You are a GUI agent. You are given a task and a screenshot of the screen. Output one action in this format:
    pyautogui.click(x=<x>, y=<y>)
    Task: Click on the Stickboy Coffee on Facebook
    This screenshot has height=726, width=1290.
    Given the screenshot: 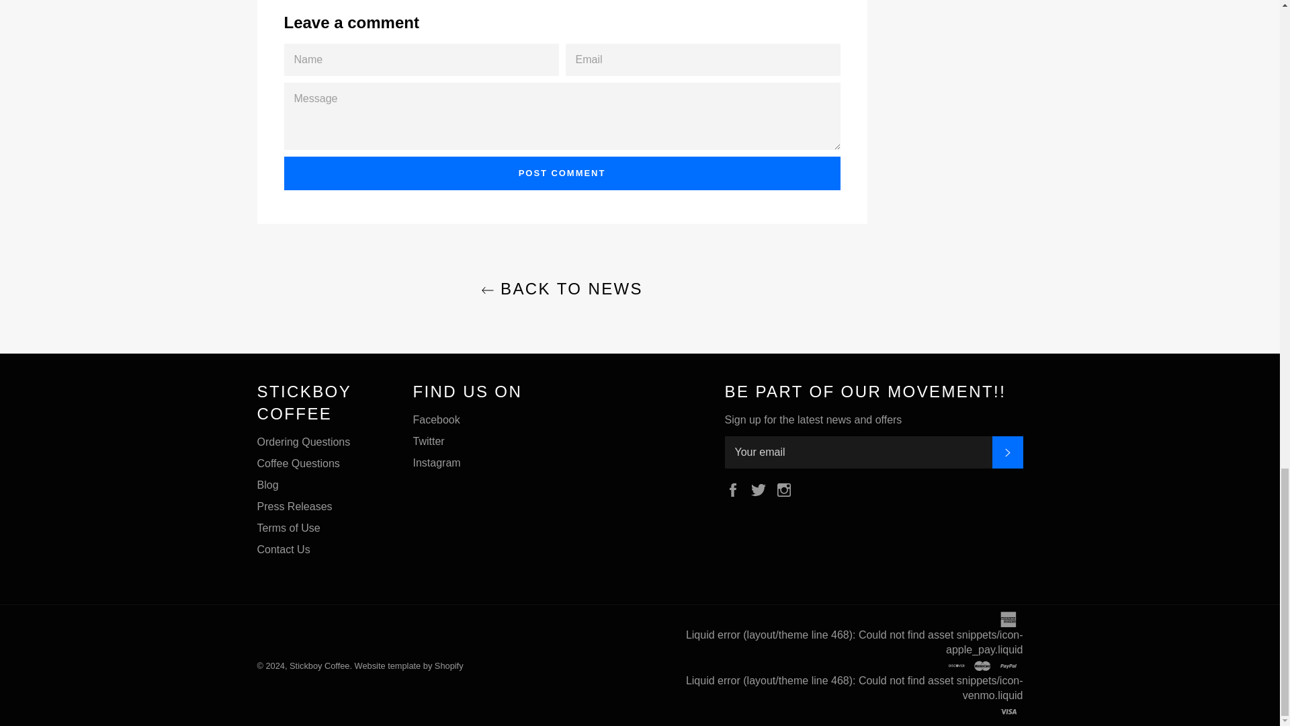 What is the action you would take?
    pyautogui.click(x=735, y=489)
    